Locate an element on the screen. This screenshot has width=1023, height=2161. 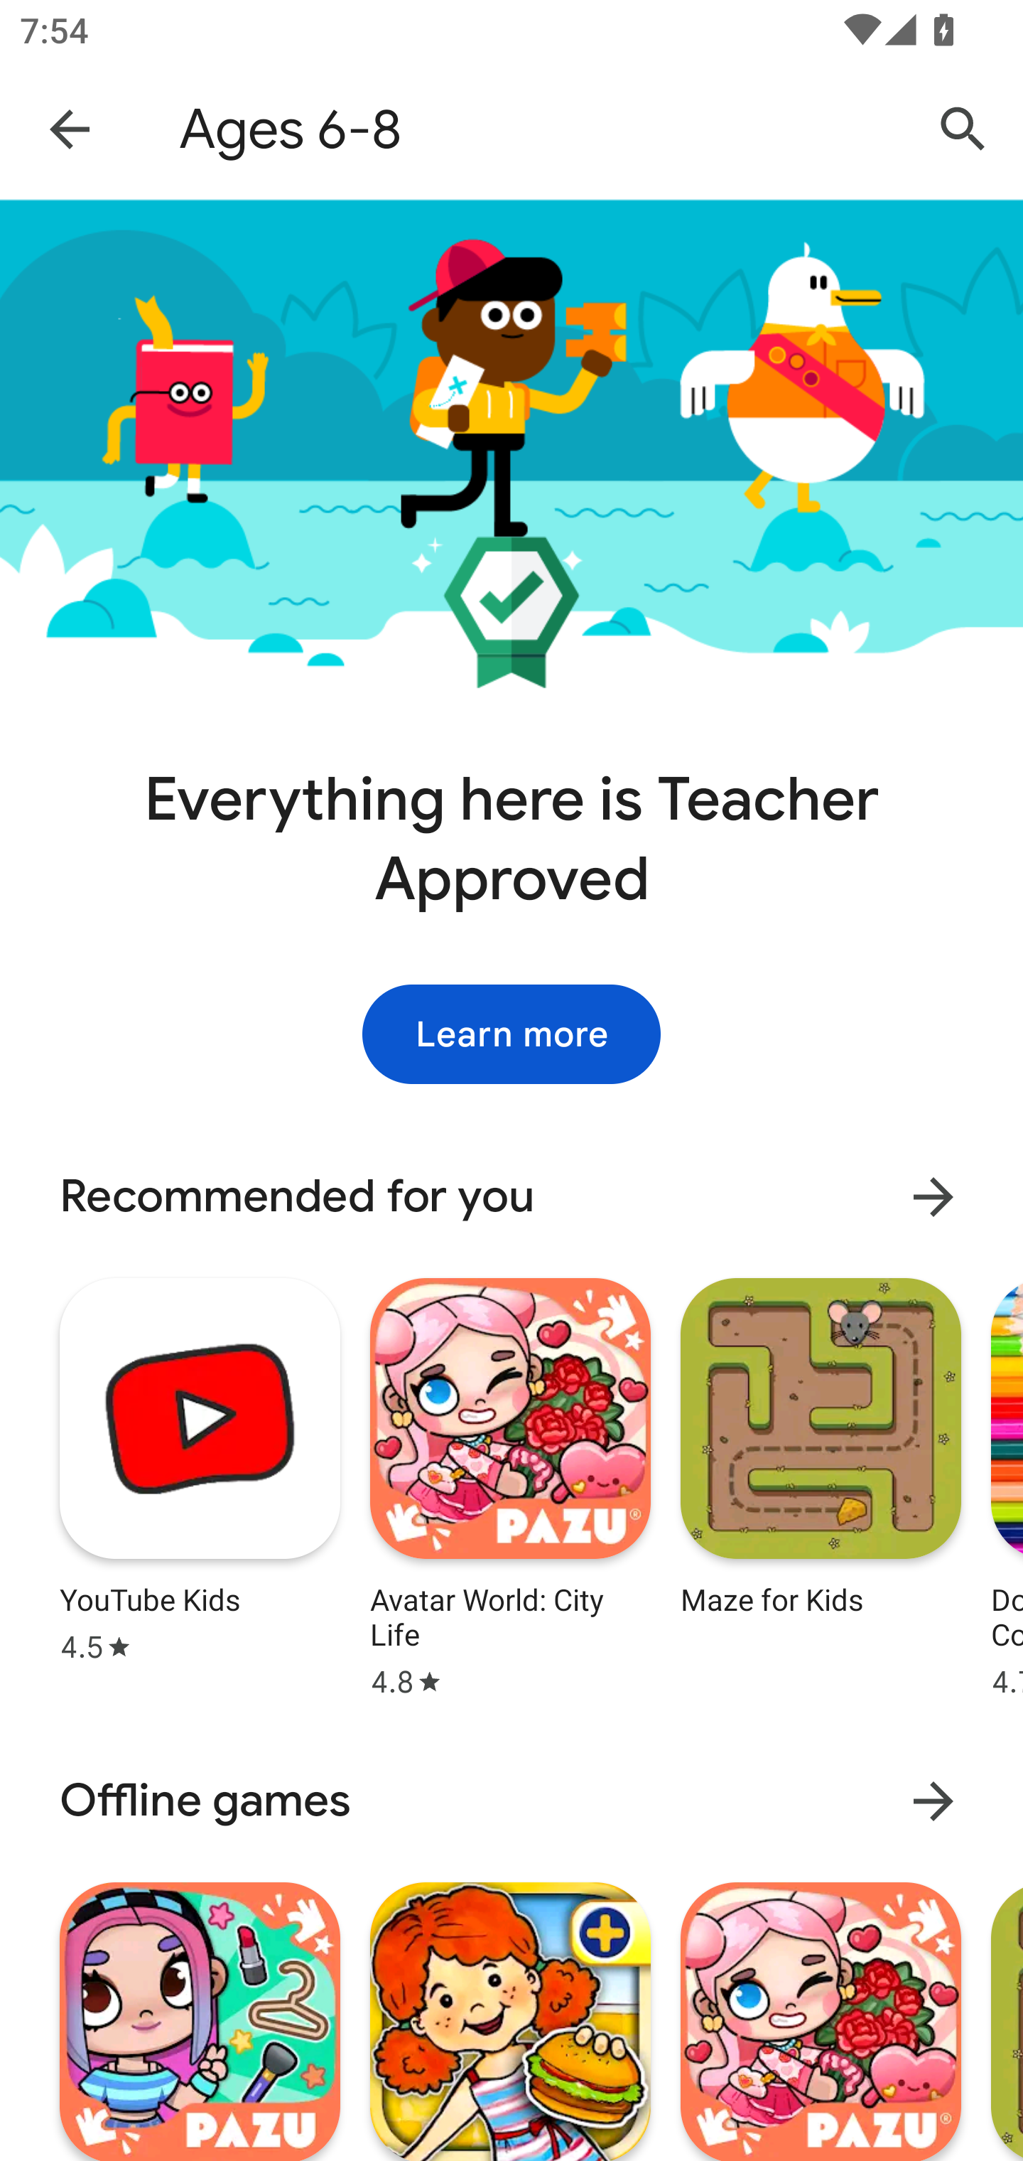
App: Avatar World: City Life
Star rating: 4.8


 is located at coordinates (821, 2017).